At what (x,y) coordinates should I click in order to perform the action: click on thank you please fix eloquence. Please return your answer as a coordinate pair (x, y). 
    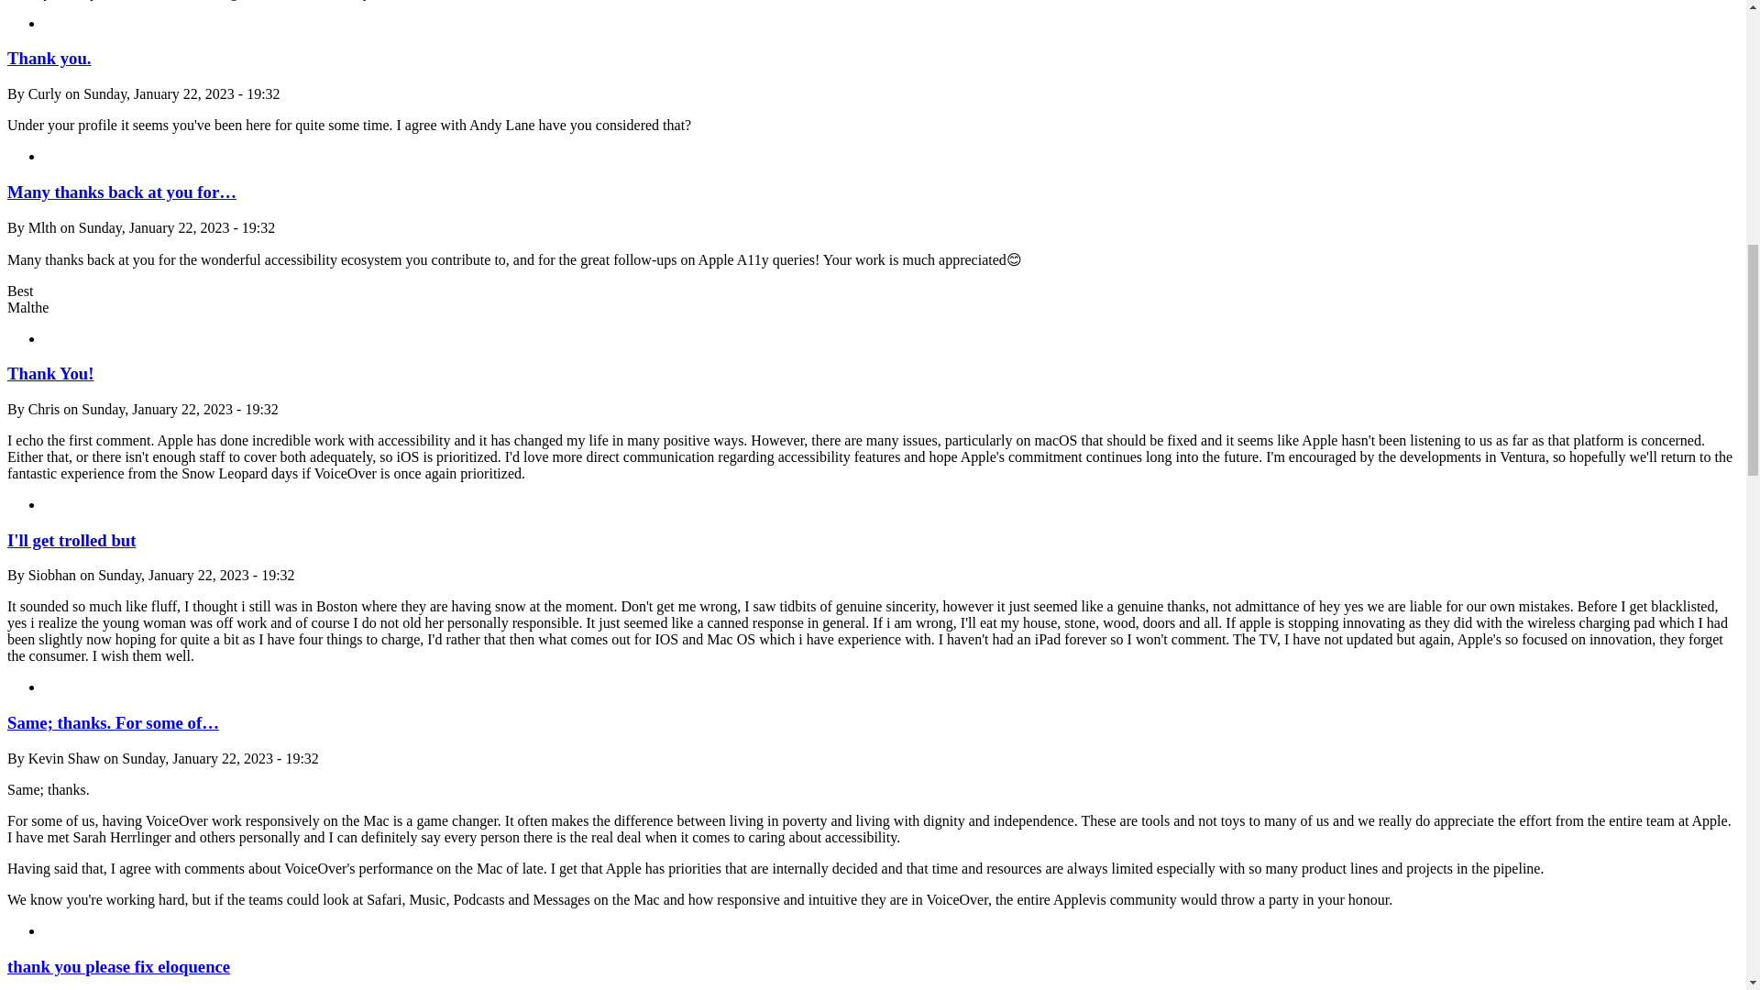
    Looking at the image, I should click on (118, 966).